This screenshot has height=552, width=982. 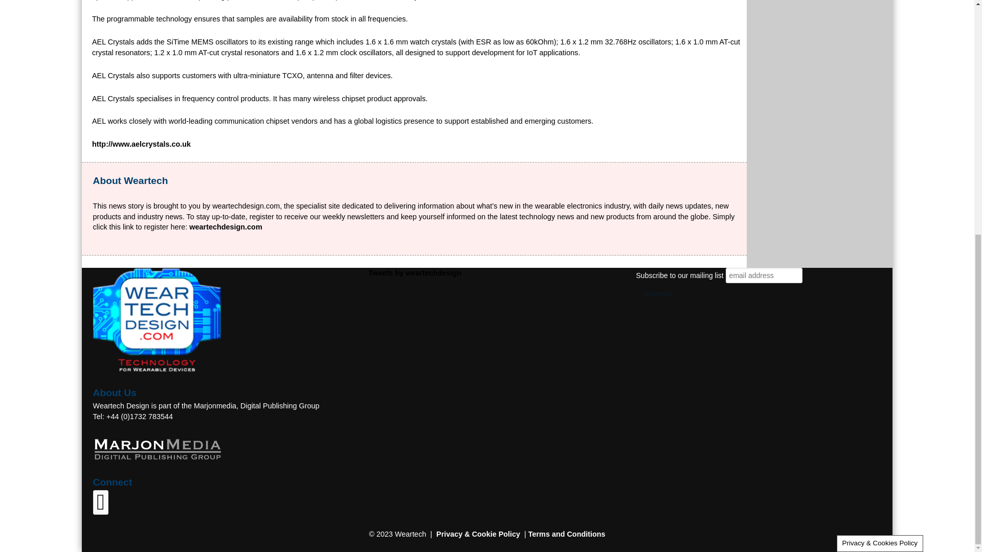 I want to click on Tweets by weartechdesign, so click(x=414, y=273).